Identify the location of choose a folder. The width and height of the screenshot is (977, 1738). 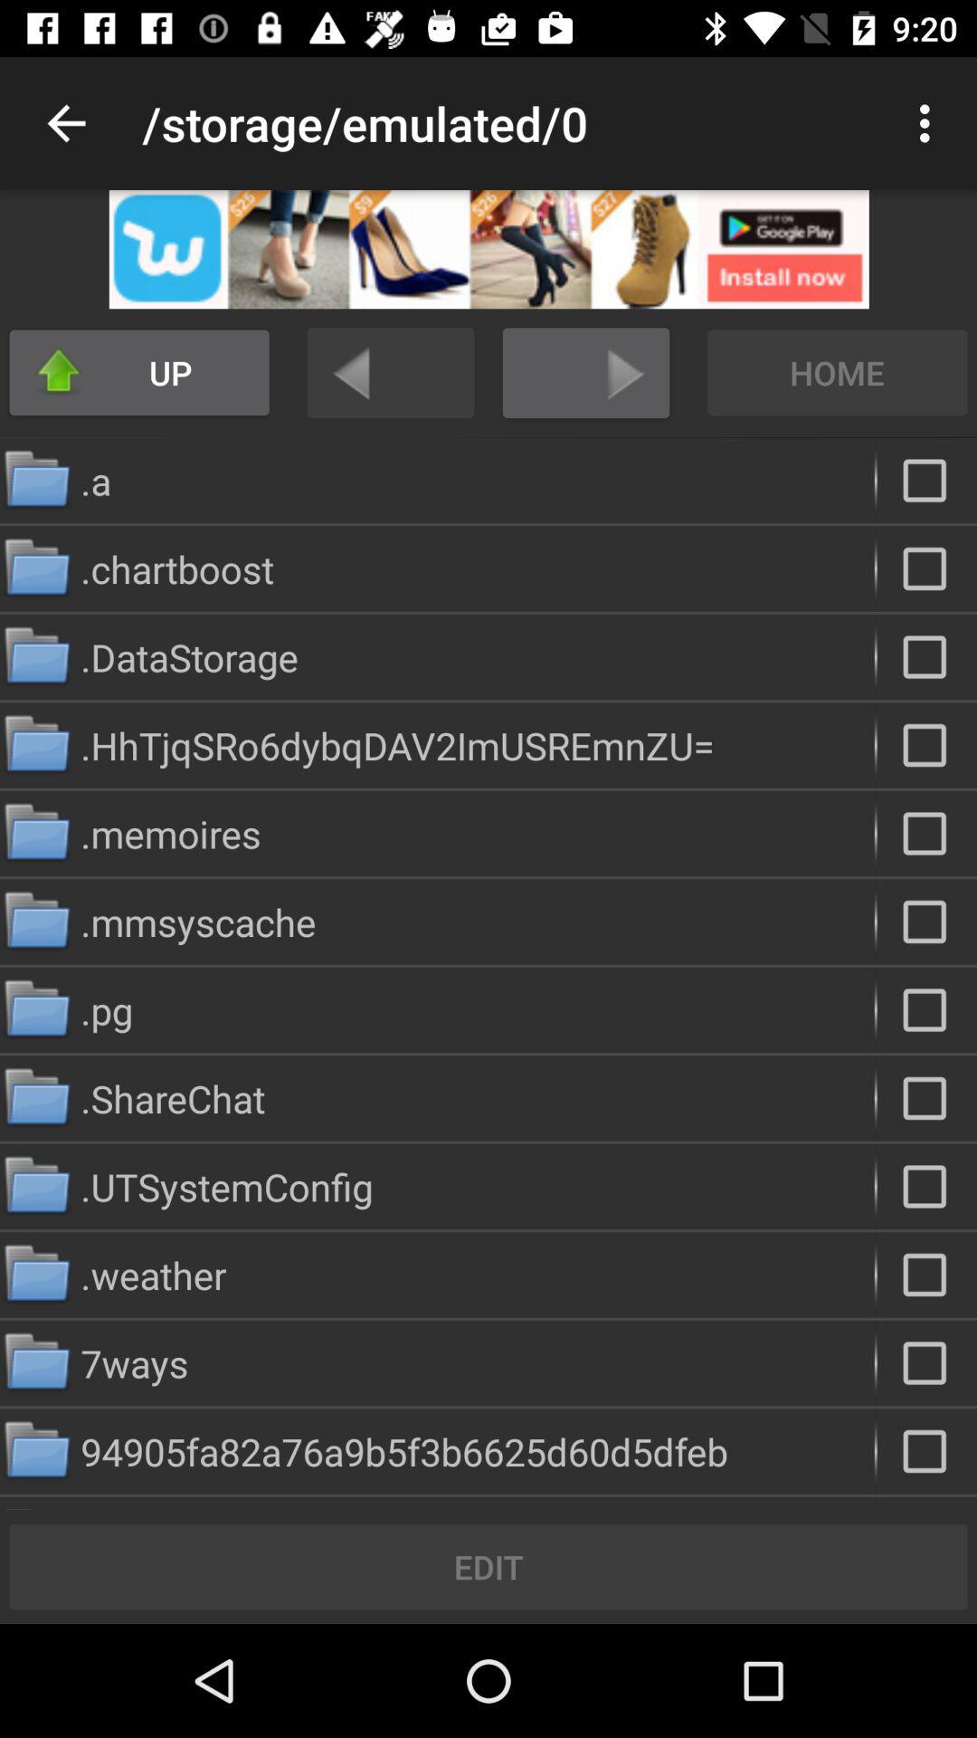
(926, 657).